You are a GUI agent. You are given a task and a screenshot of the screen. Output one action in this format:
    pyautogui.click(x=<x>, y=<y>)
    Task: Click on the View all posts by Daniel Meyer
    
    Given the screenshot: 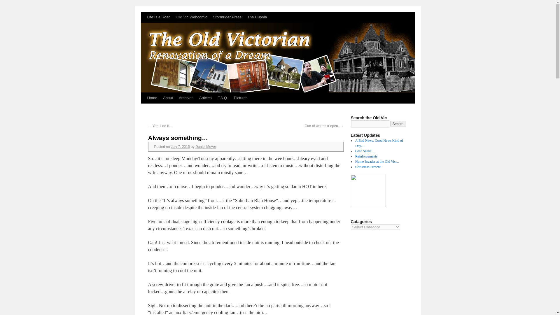 What is the action you would take?
    pyautogui.click(x=206, y=146)
    